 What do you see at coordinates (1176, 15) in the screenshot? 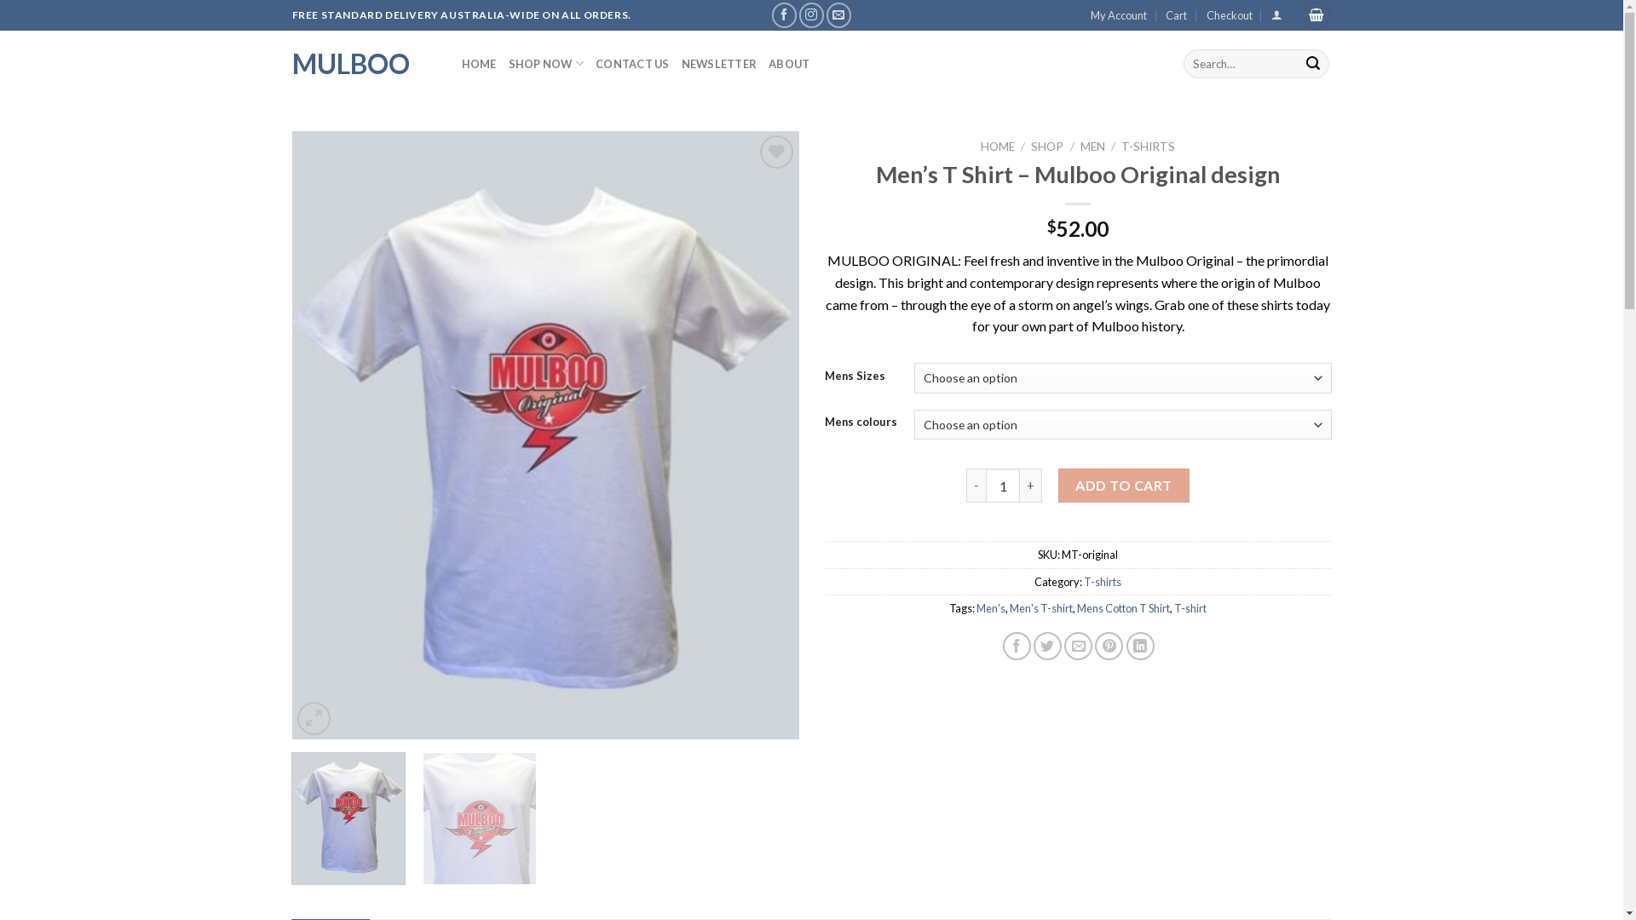
I see `Cart` at bounding box center [1176, 15].